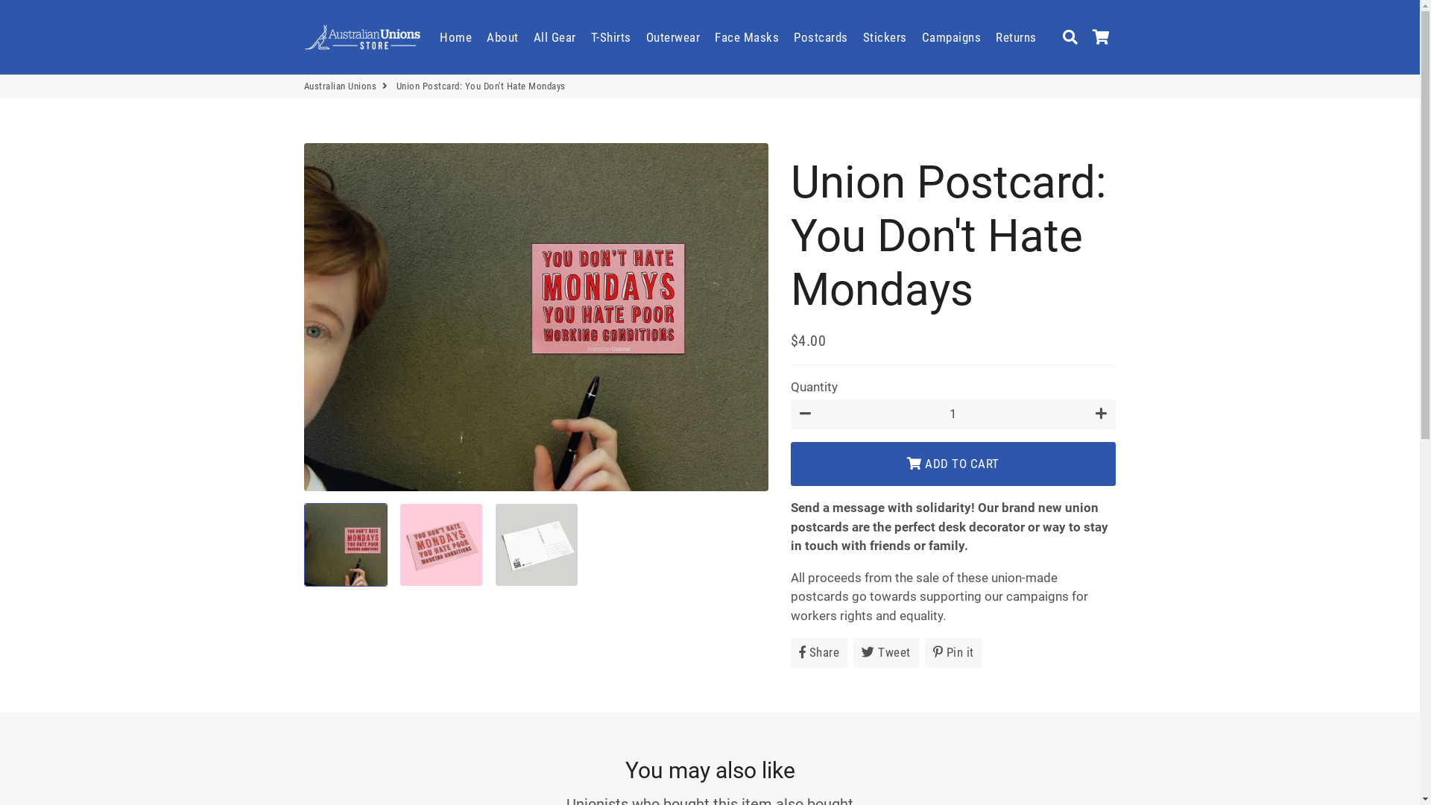  Describe the element at coordinates (821, 37) in the screenshot. I see `Postcards` at that location.